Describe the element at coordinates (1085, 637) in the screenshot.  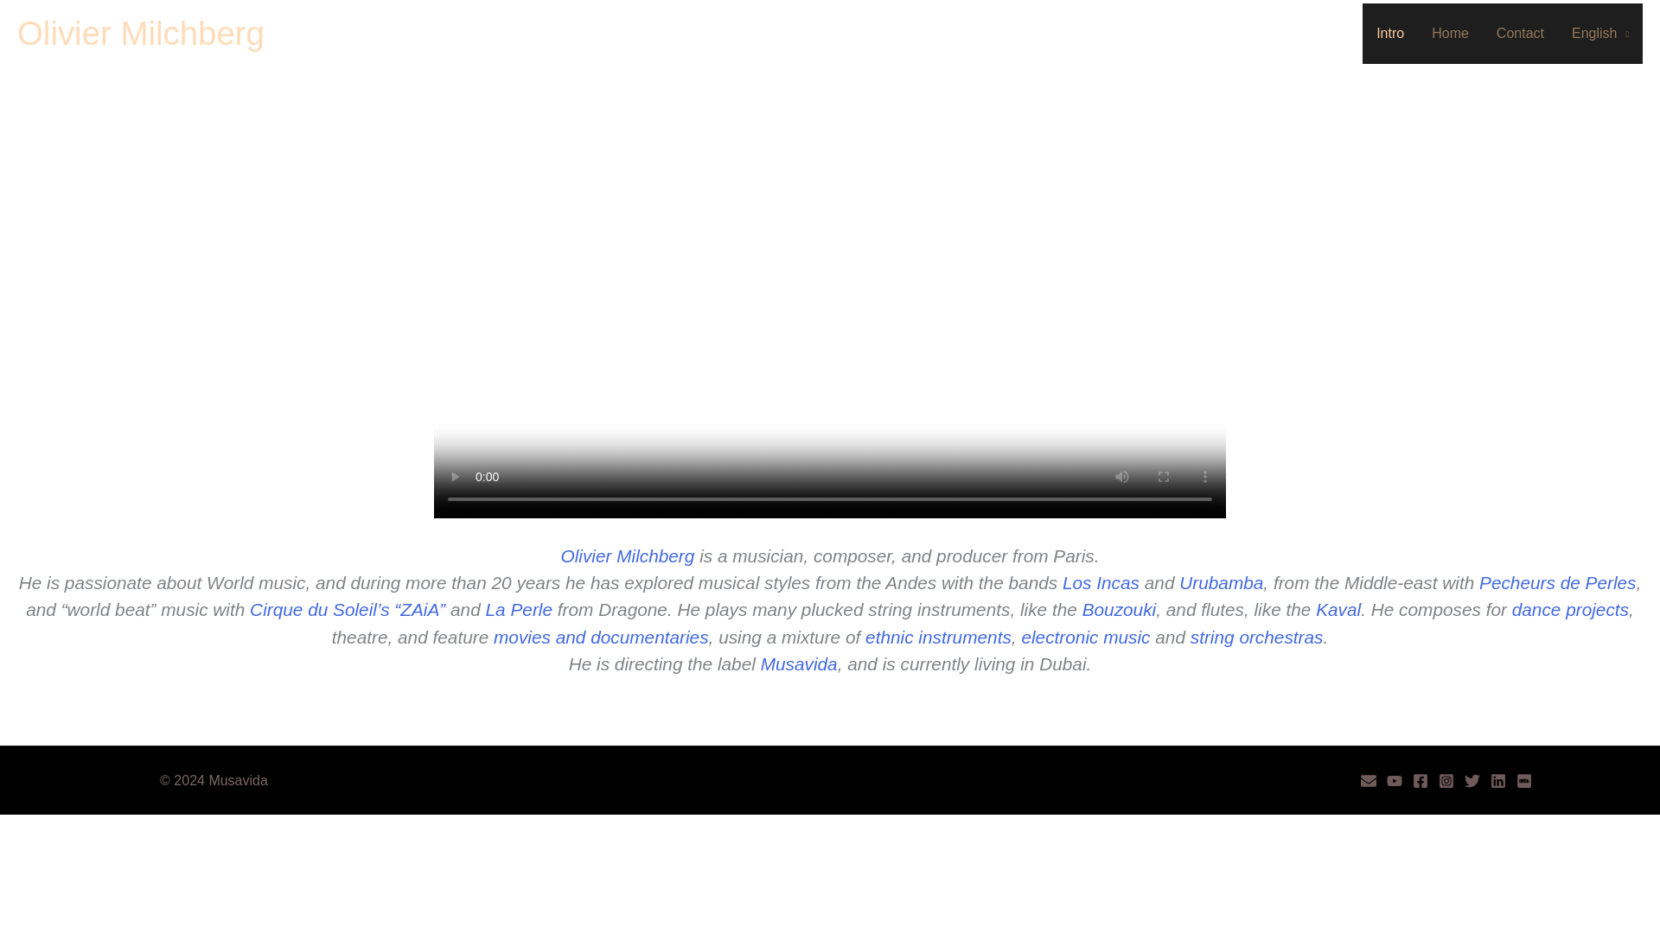
I see `electronic music` at that location.